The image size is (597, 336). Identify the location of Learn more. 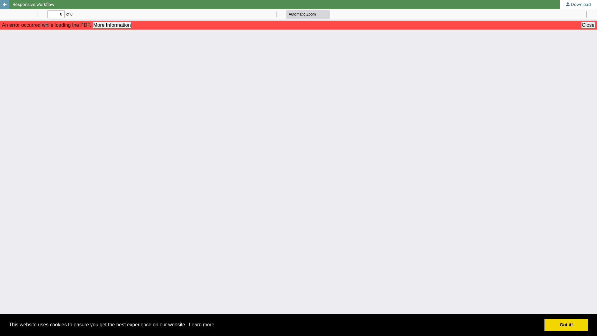
(201, 325).